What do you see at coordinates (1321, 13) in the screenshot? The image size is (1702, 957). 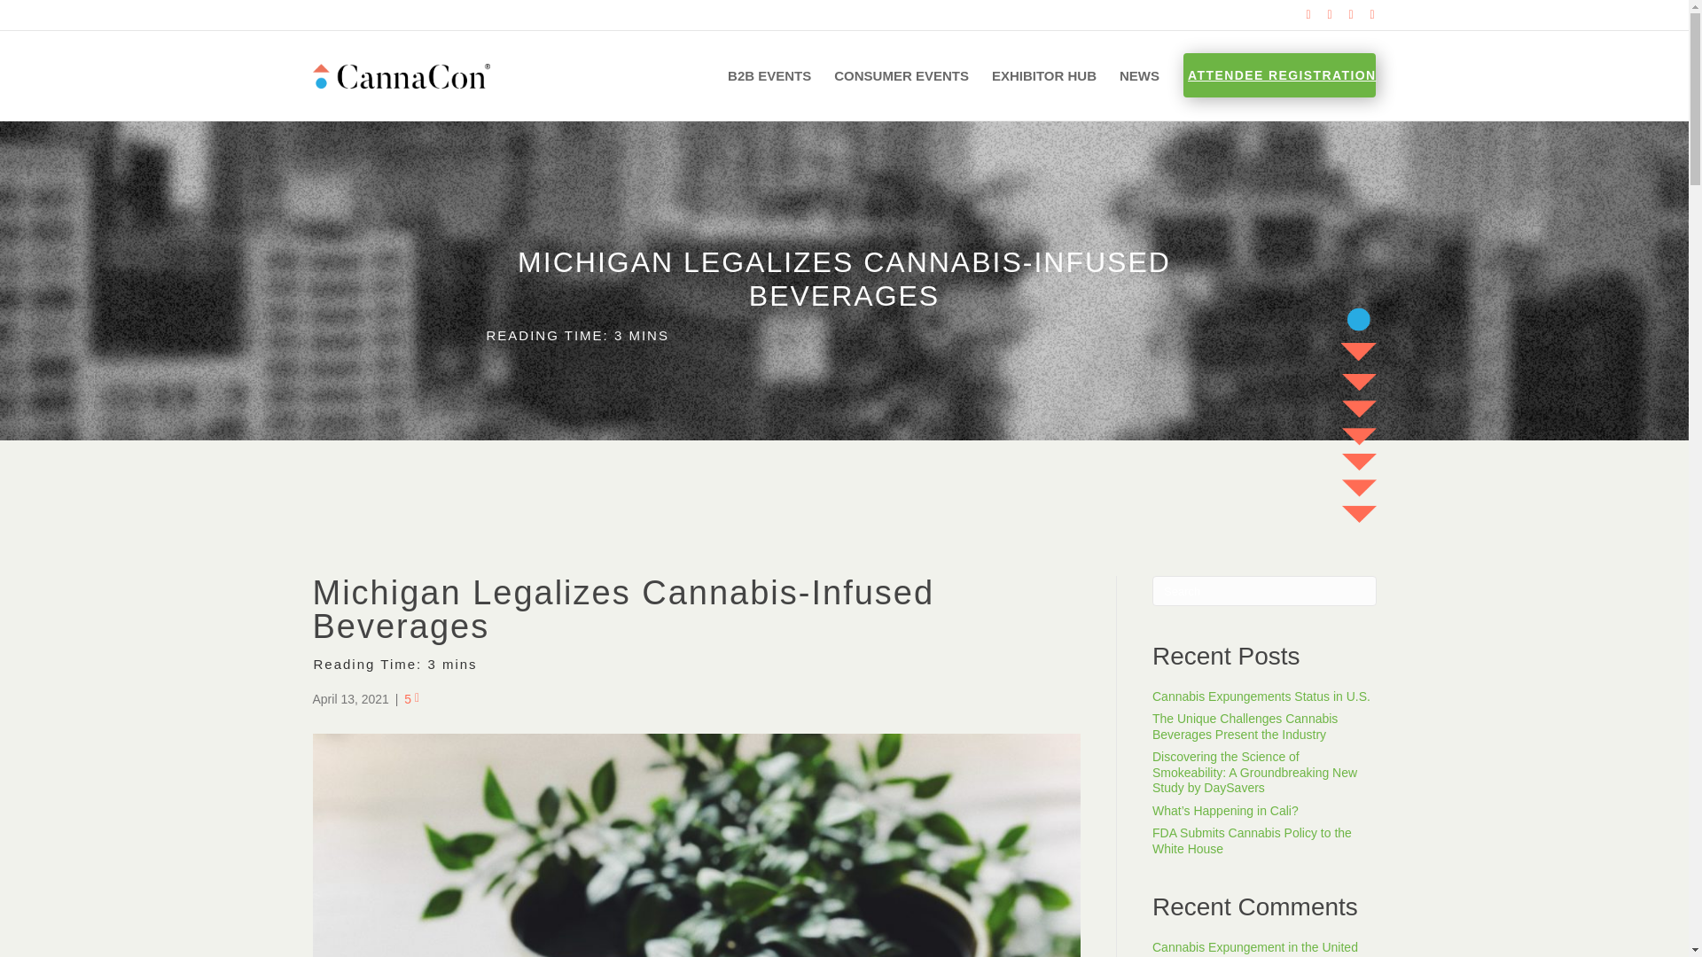 I see `Twitter` at bounding box center [1321, 13].